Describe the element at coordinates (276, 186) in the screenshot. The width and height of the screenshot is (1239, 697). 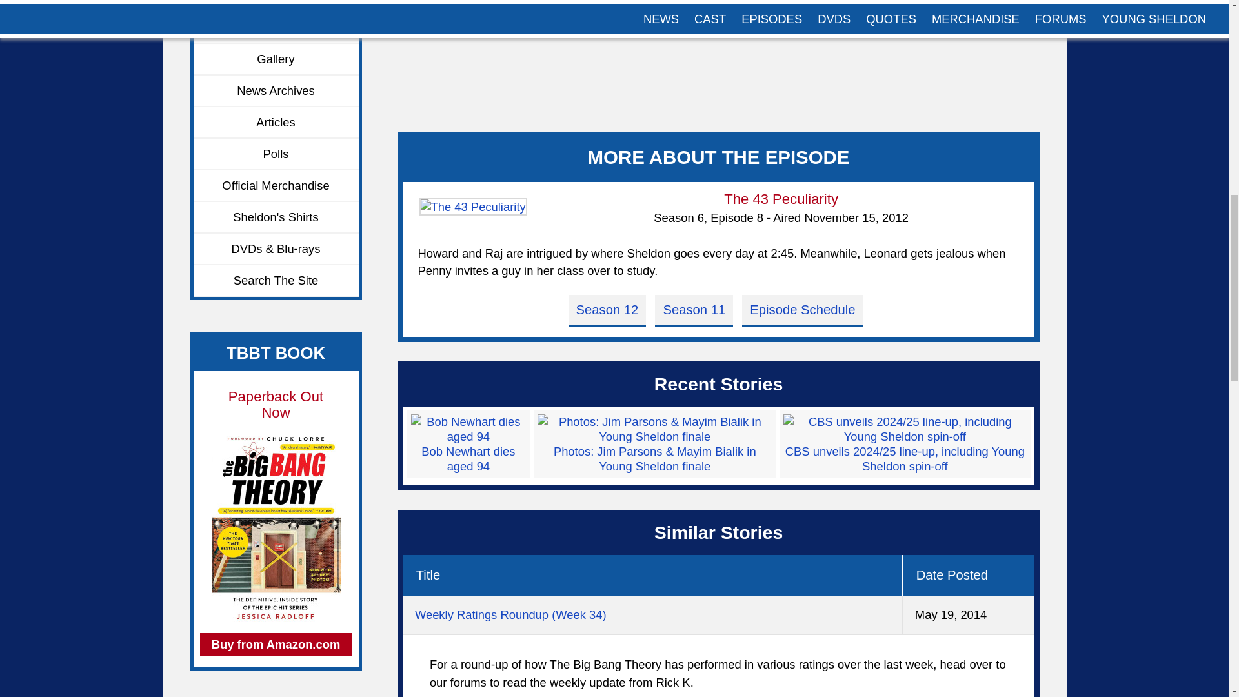
I see `Official Merchandise` at that location.